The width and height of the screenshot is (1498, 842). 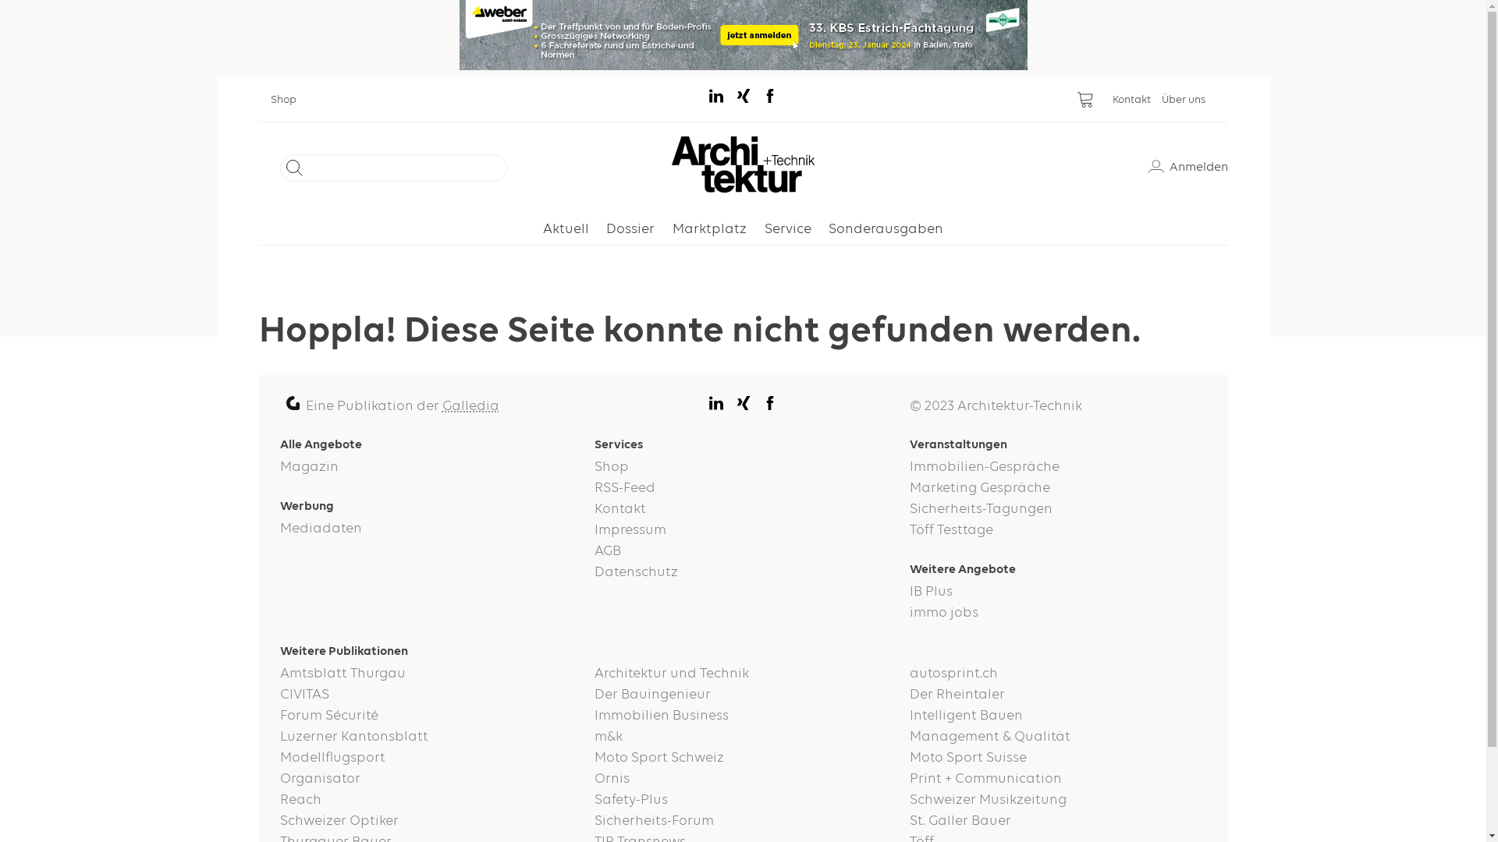 I want to click on Anmelden, so click(x=1188, y=168).